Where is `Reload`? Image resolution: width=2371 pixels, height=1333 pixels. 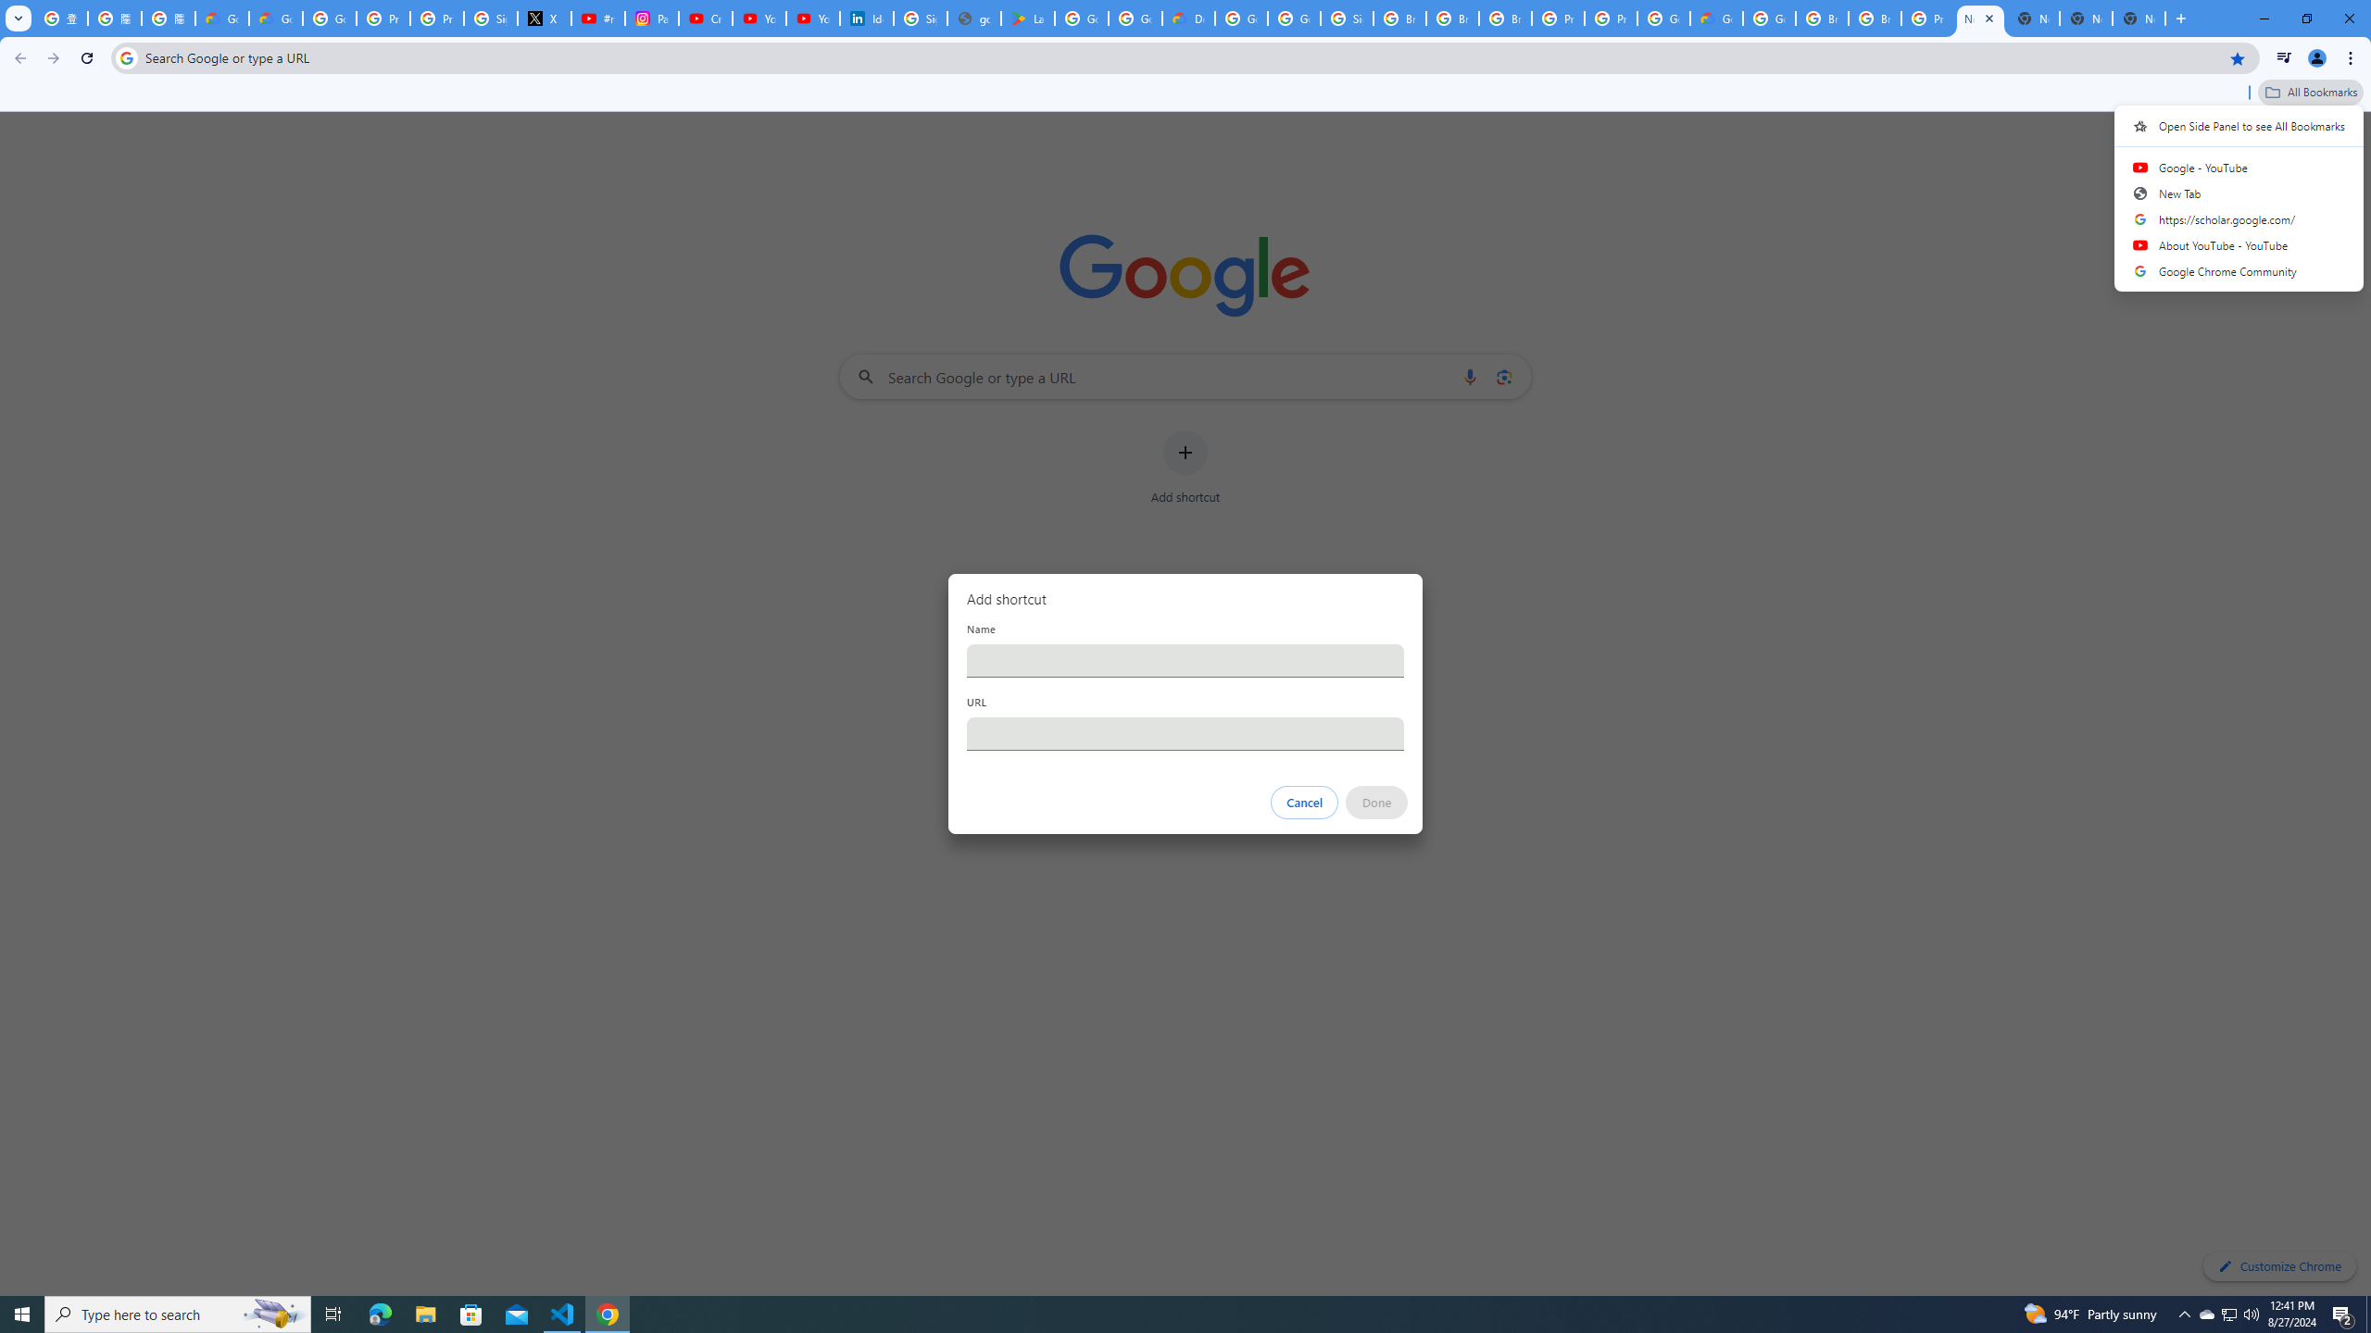
Reload is located at coordinates (86, 58).